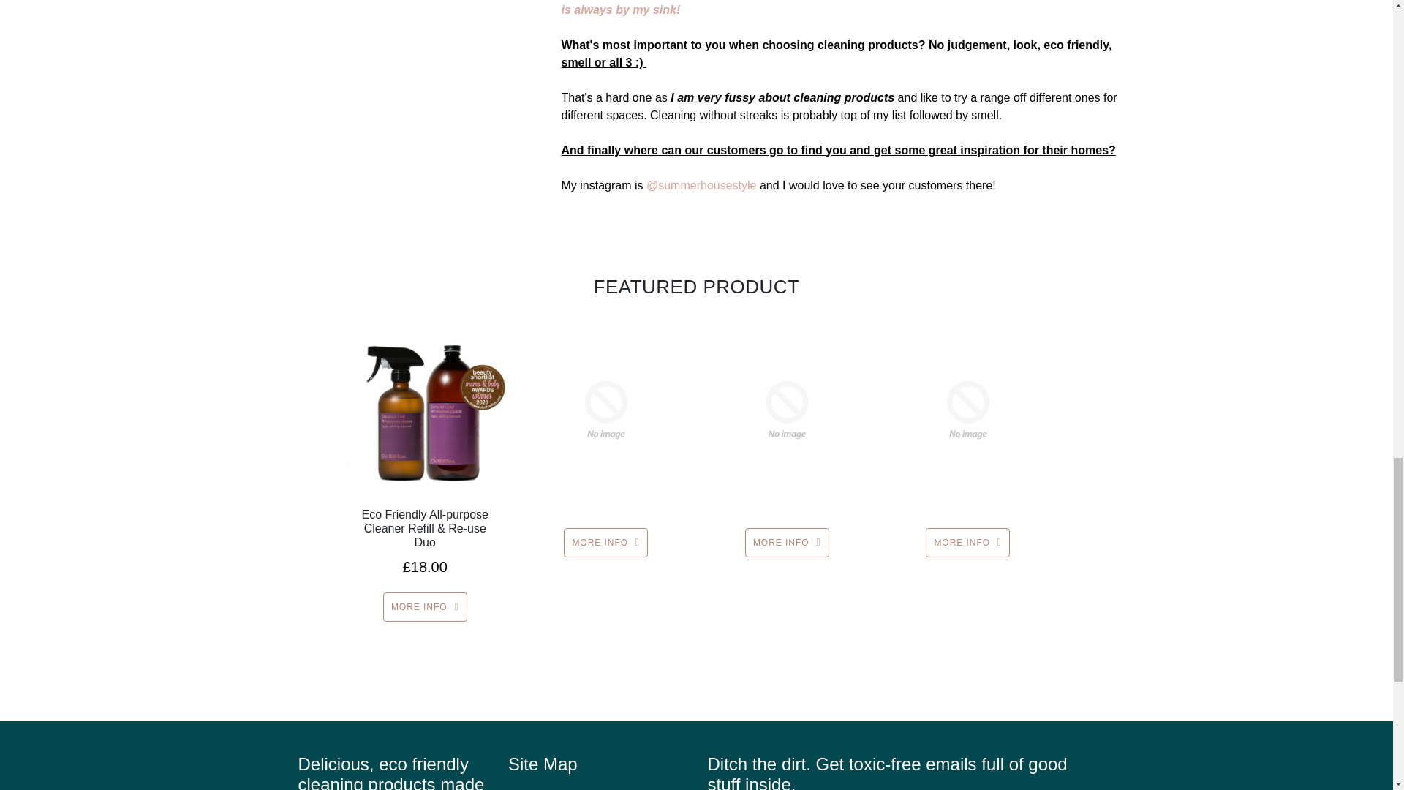 The image size is (1404, 790). I want to click on It is always by my sink!, so click(839, 7).